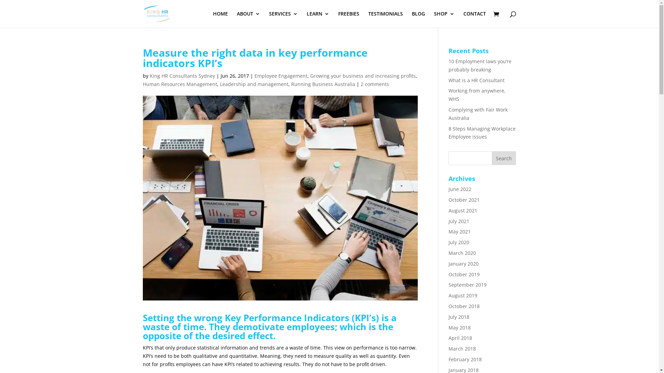 This screenshot has height=373, width=664. Describe the element at coordinates (460, 189) in the screenshot. I see `June 2022` at that location.